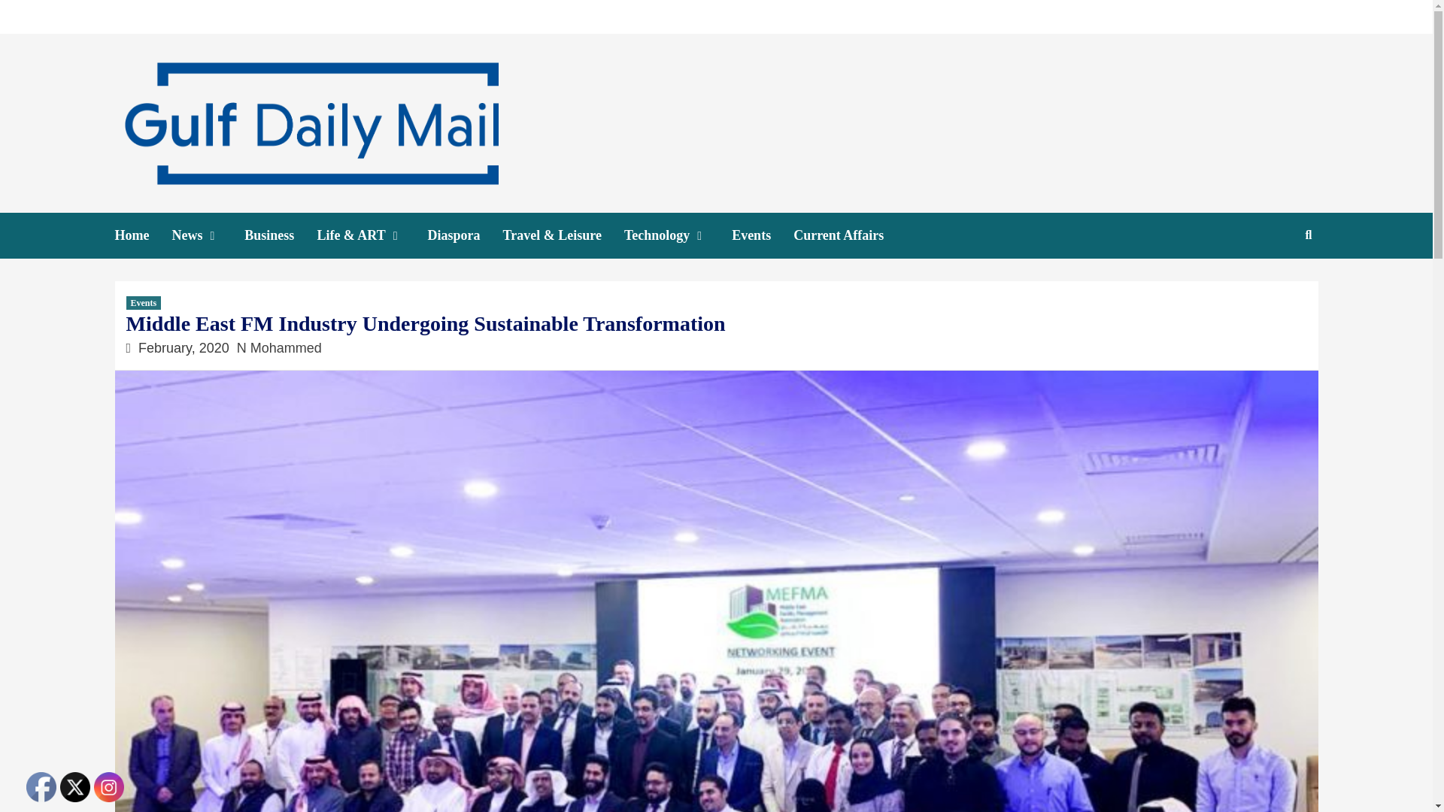 Image resolution: width=1444 pixels, height=812 pixels. I want to click on N Mohammed, so click(279, 347).